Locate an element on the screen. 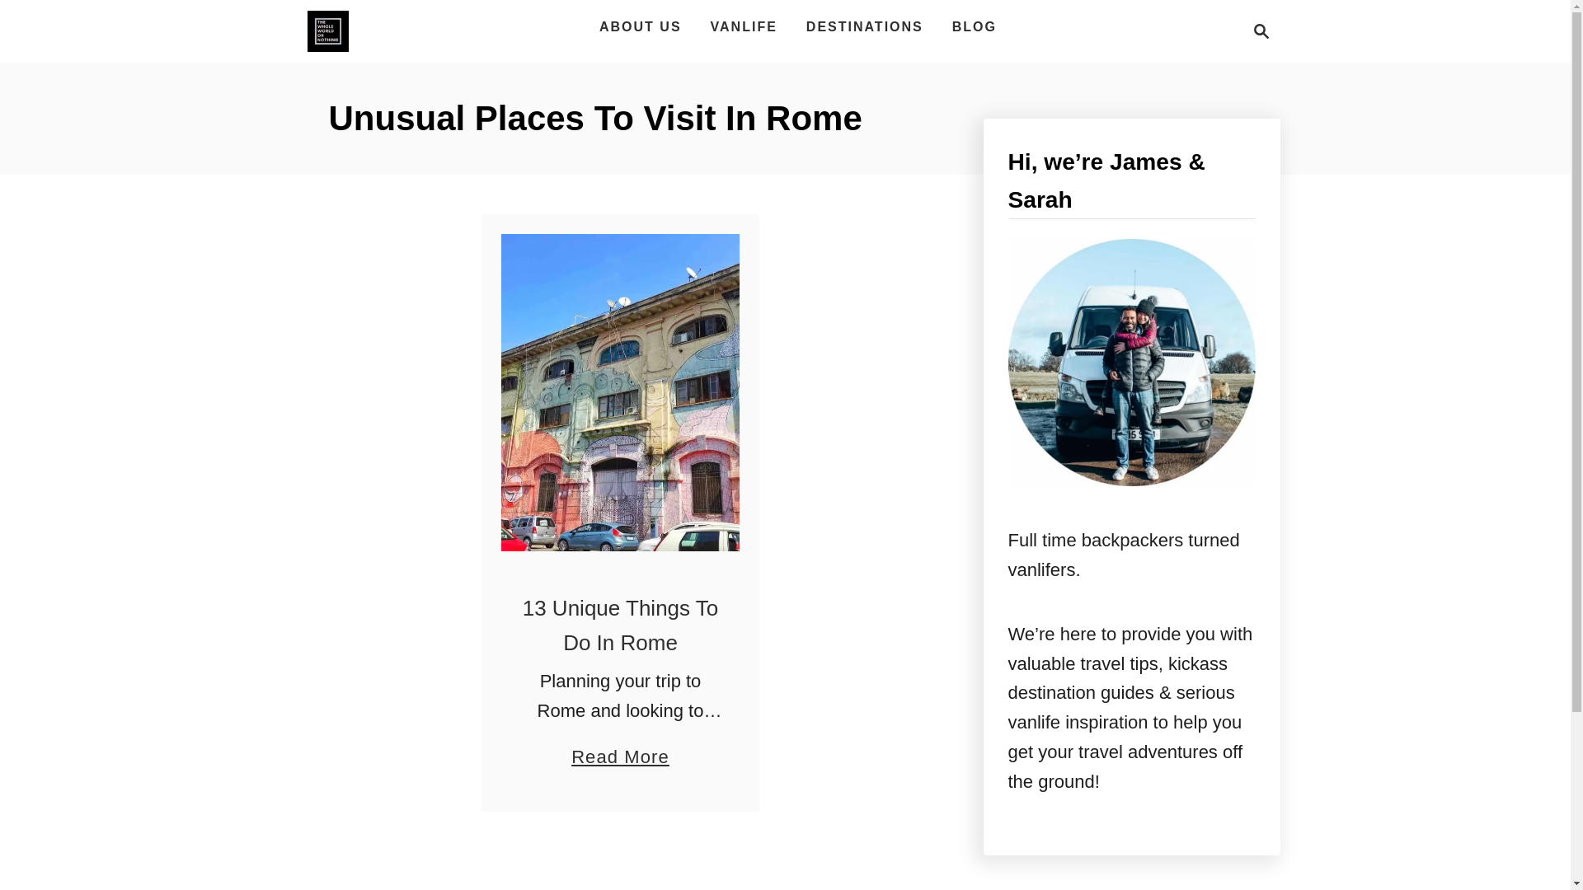 The width and height of the screenshot is (1583, 890). BLOG is located at coordinates (975, 26).